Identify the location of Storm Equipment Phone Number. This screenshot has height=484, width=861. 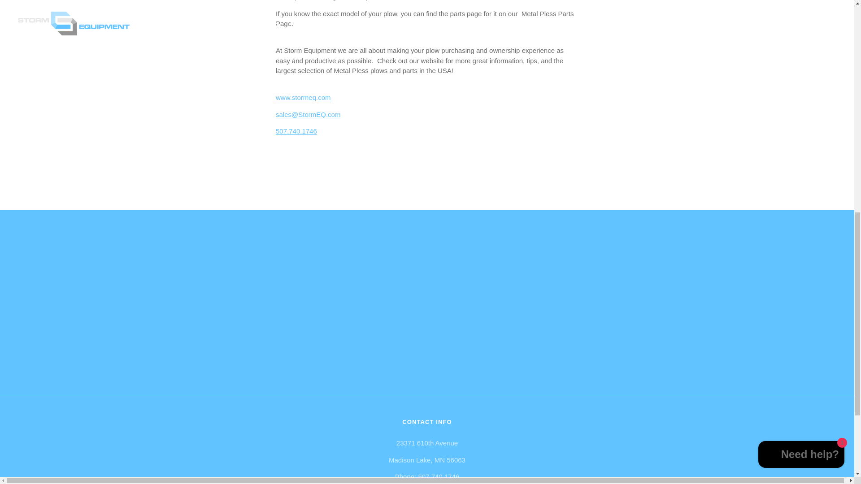
(438, 477).